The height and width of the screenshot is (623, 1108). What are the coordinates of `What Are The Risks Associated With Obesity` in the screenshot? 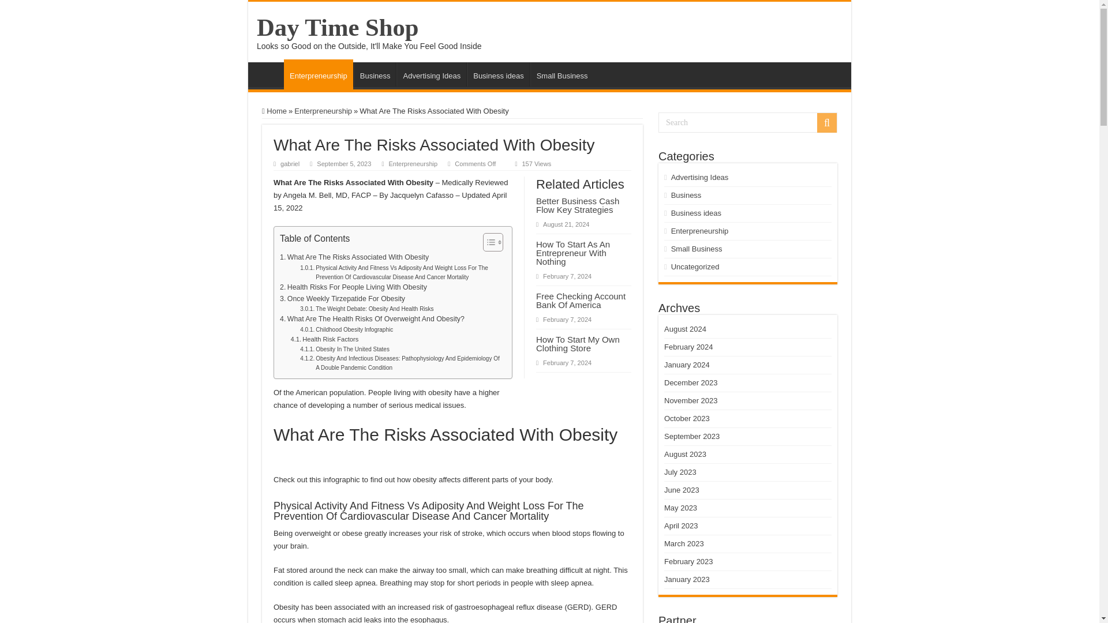 It's located at (354, 257).